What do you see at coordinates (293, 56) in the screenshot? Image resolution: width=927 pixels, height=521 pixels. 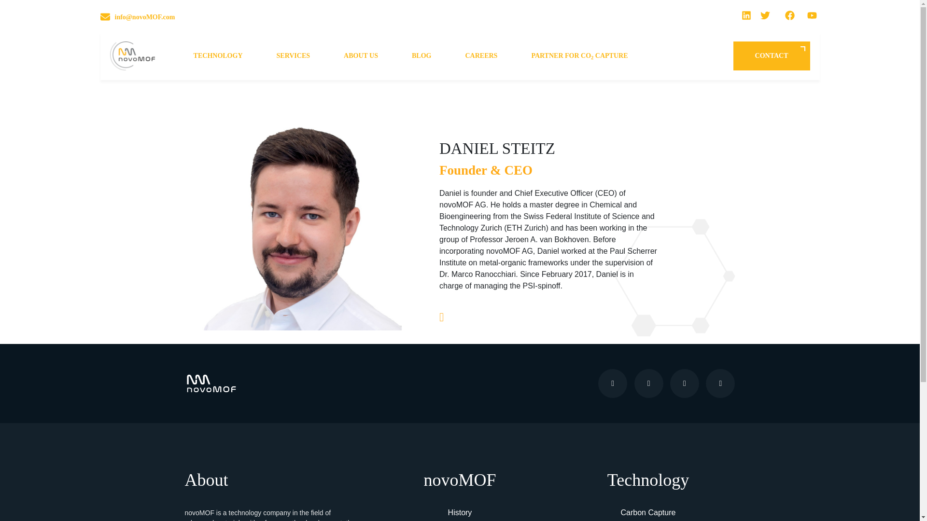 I see `SERVICES` at bounding box center [293, 56].